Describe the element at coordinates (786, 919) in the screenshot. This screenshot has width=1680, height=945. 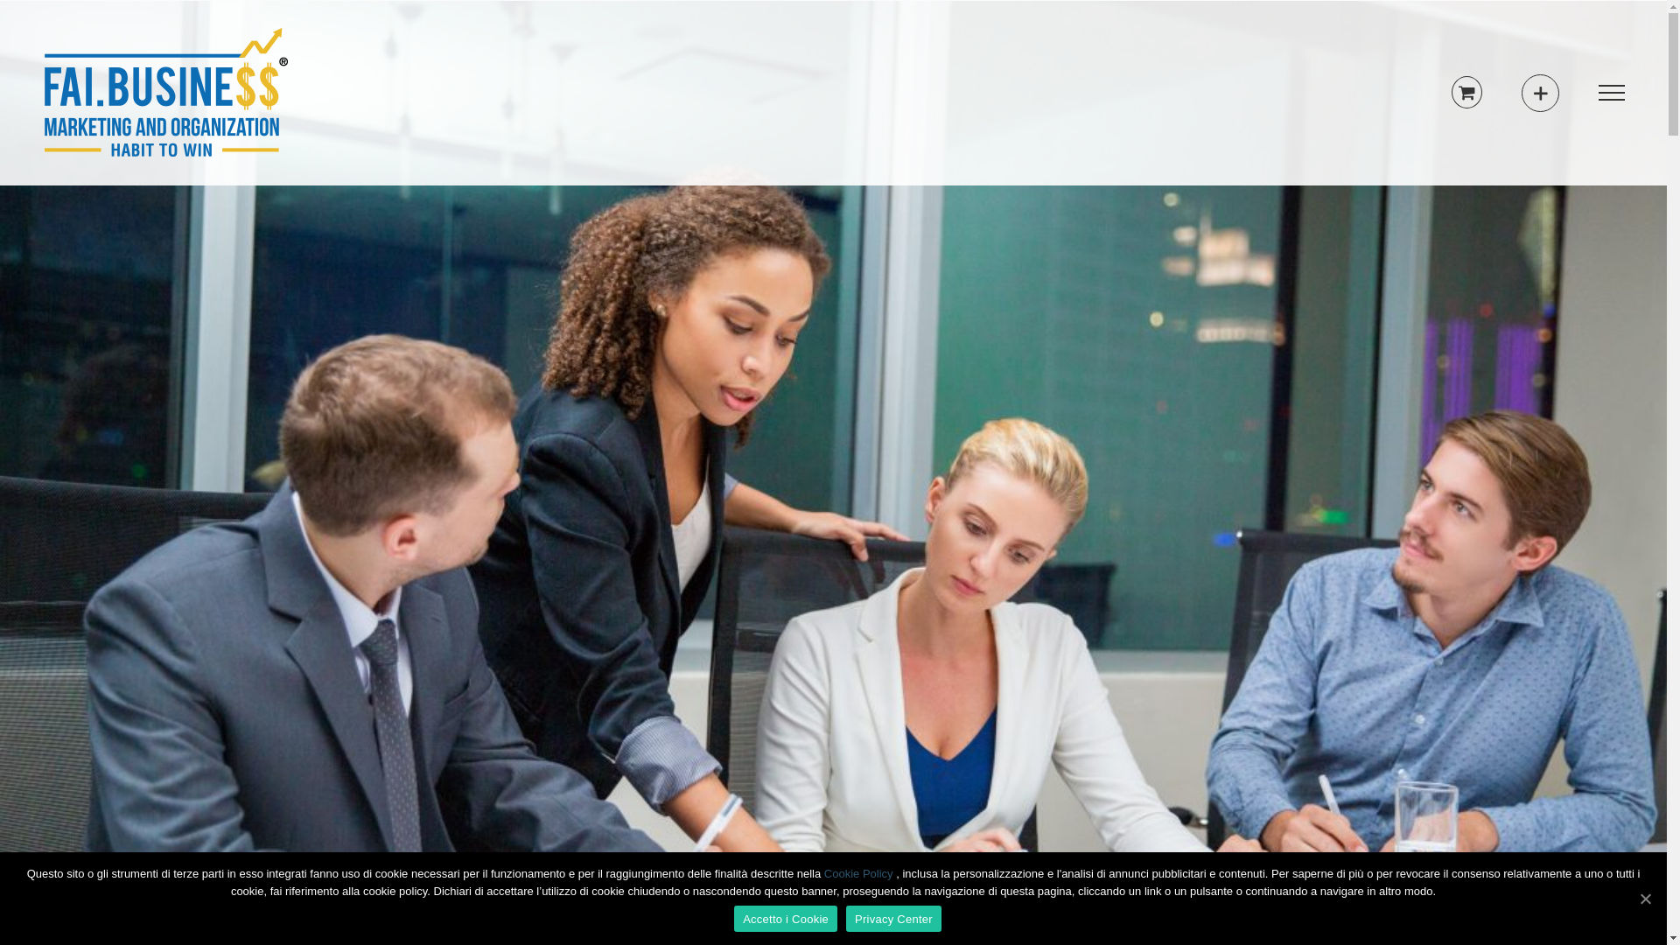
I see `Accetto i Cookie` at that location.